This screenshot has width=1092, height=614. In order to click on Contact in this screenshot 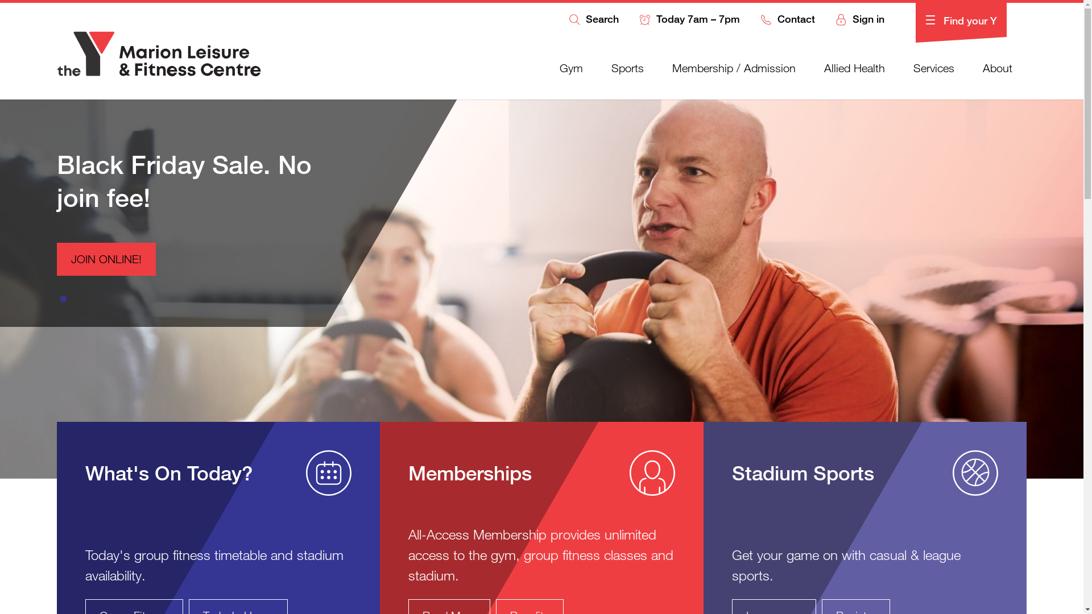, I will do `click(787, 20)`.